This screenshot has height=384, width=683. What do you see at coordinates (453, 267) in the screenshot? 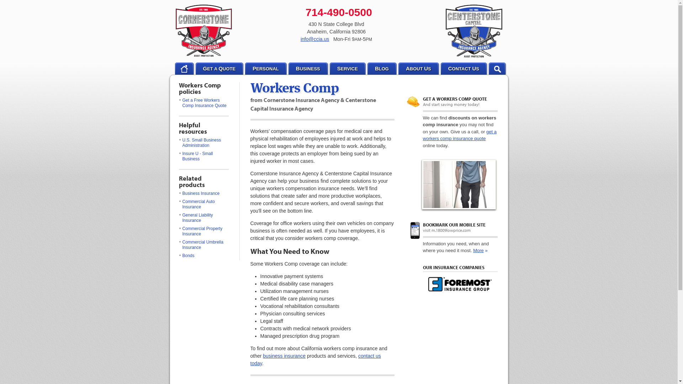
I see `OUR INSURANCE COMPANIES` at bounding box center [453, 267].